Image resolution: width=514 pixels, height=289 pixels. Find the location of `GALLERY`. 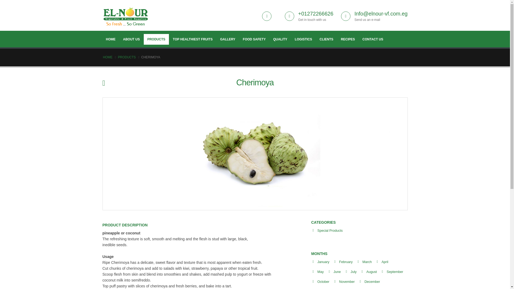

GALLERY is located at coordinates (228, 39).